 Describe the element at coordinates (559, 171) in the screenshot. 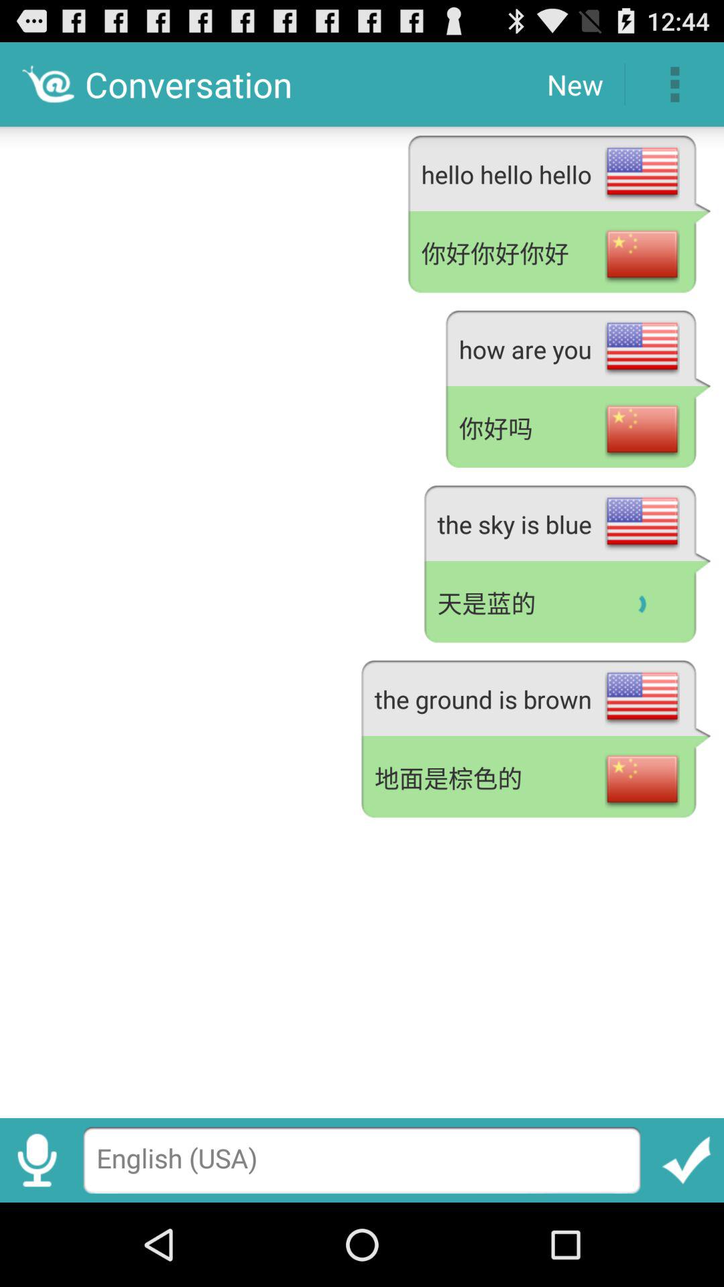

I see `flip until hello hello hello item` at that location.